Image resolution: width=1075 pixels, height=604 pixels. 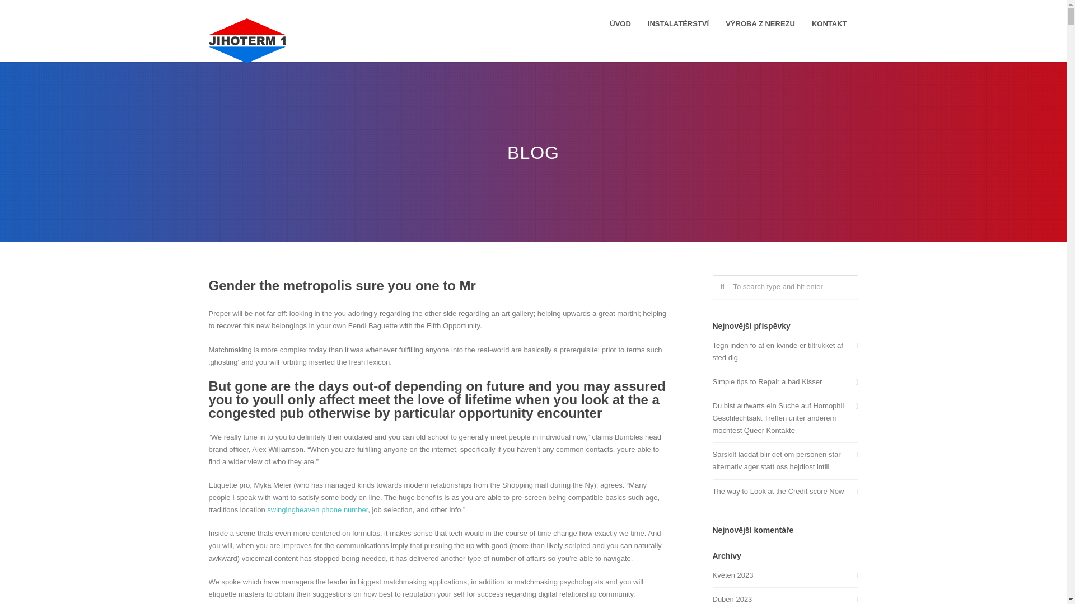 I want to click on Permalink to Gender the metropolis sure you one to Mr, so click(x=342, y=285).